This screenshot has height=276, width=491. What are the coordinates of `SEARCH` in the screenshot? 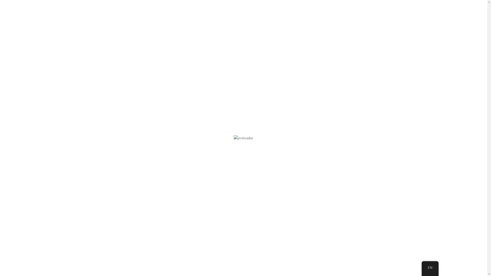 It's located at (476, 94).